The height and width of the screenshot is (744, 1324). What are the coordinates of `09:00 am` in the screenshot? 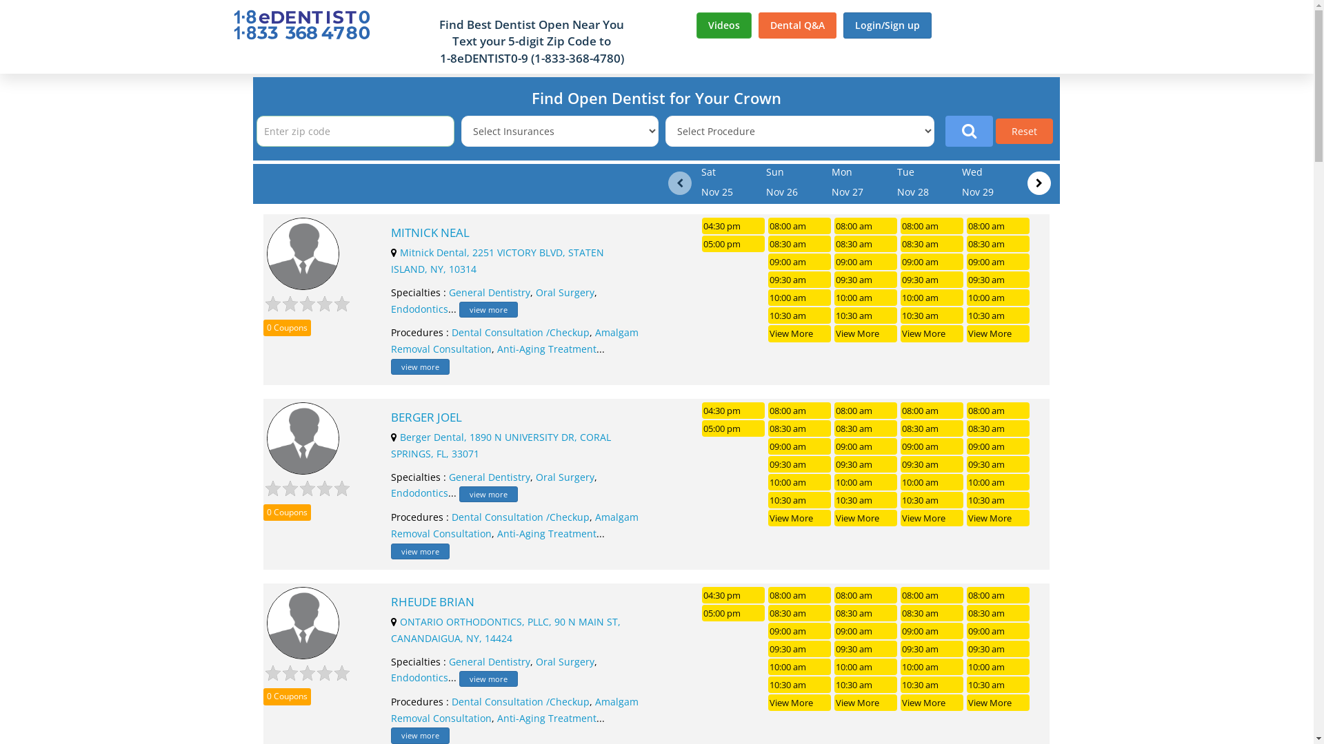 It's located at (932, 631).